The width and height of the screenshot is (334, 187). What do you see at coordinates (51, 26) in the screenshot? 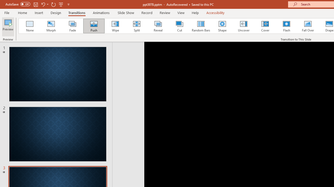
I see `Morph` at bounding box center [51, 26].